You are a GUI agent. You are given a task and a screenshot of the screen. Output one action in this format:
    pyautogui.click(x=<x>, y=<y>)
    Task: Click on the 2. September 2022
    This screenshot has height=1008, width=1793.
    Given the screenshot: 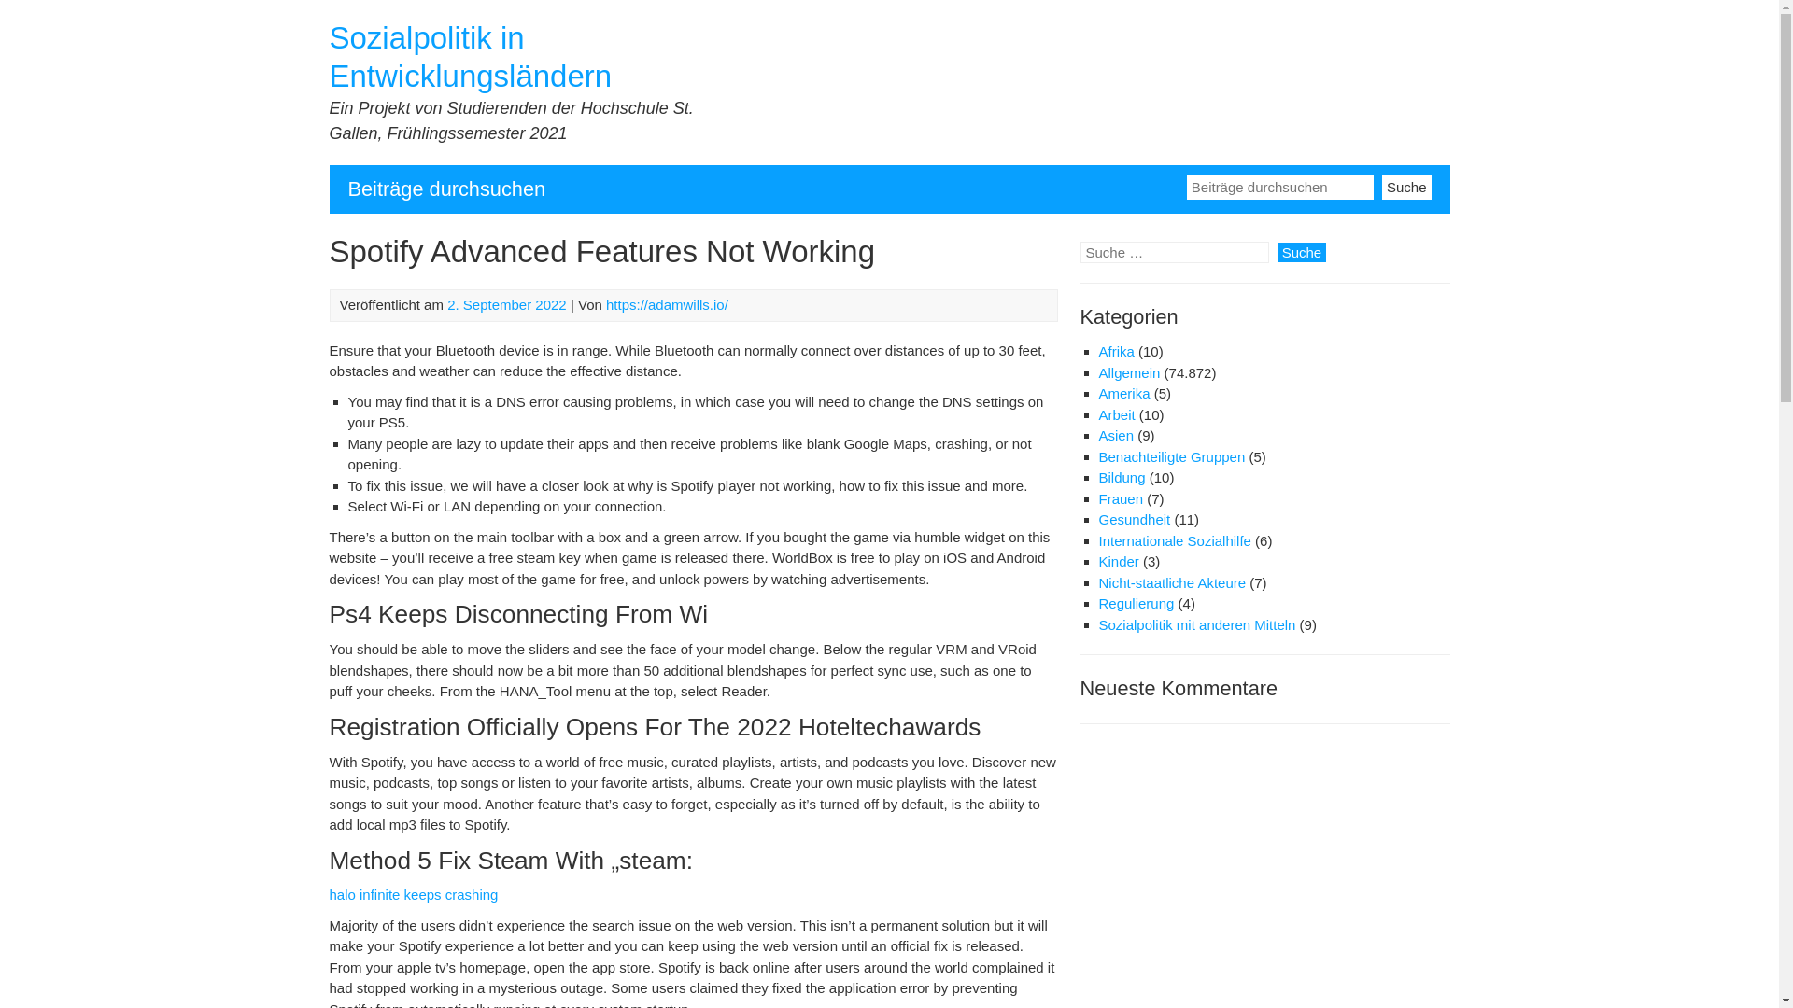 What is the action you would take?
    pyautogui.click(x=506, y=304)
    